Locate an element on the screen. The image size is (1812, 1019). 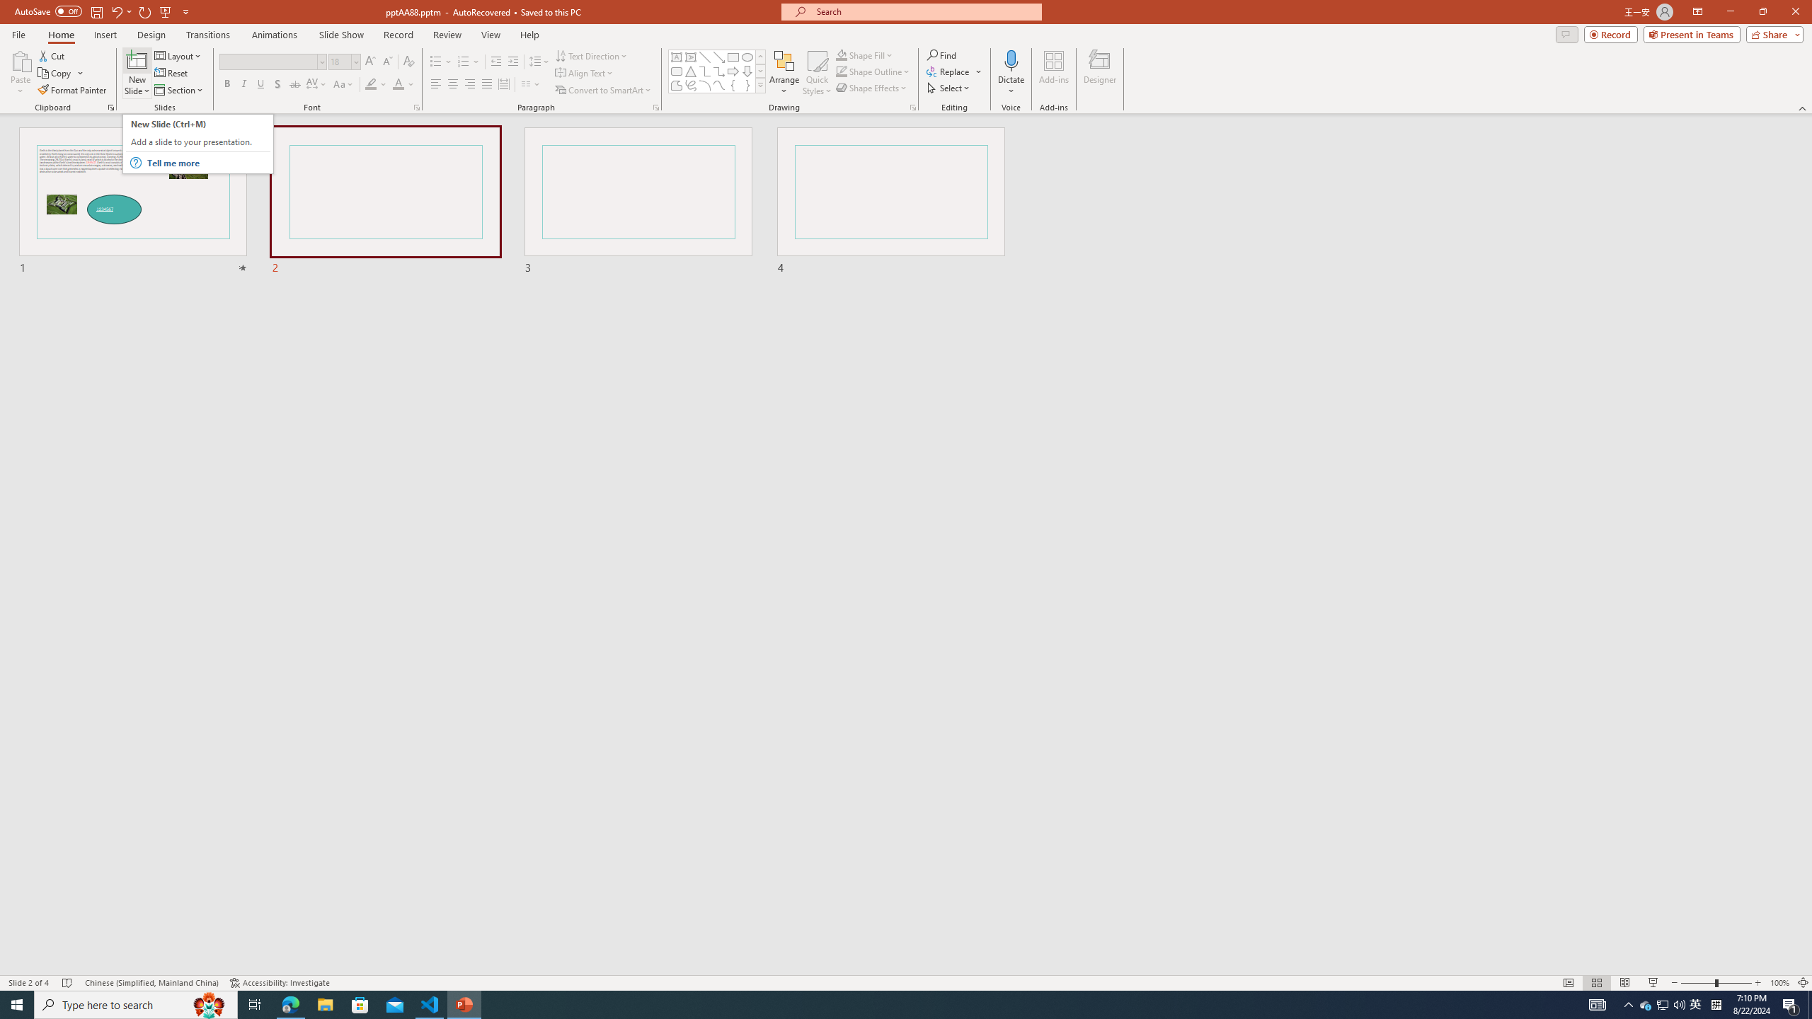
Left Brace is located at coordinates (733, 85).